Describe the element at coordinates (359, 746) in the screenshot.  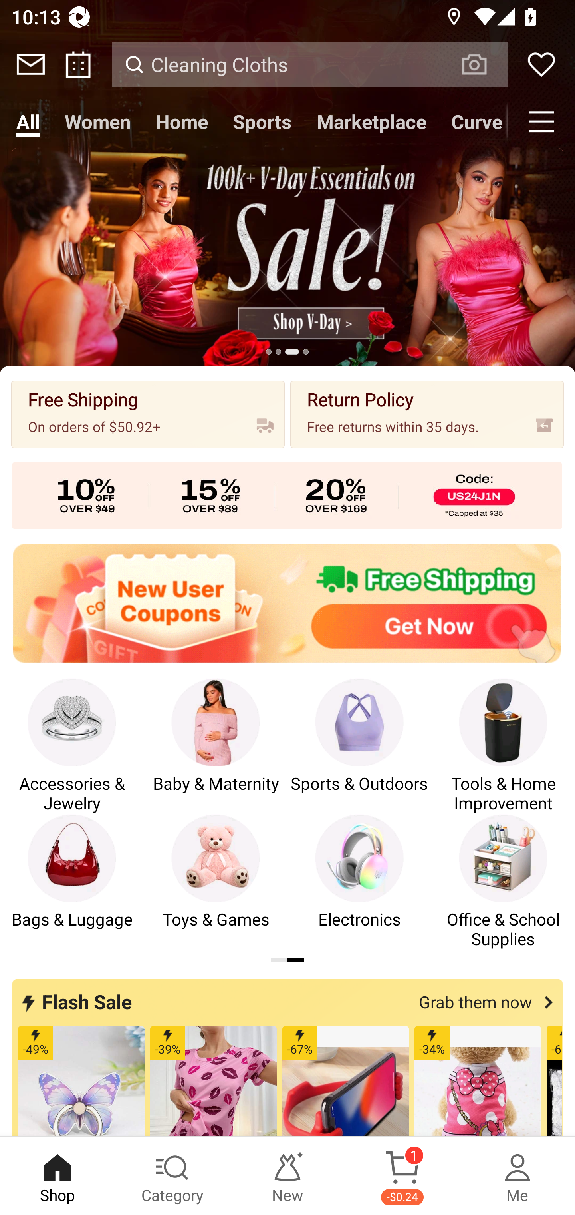
I see `Sports & Outdoors` at that location.